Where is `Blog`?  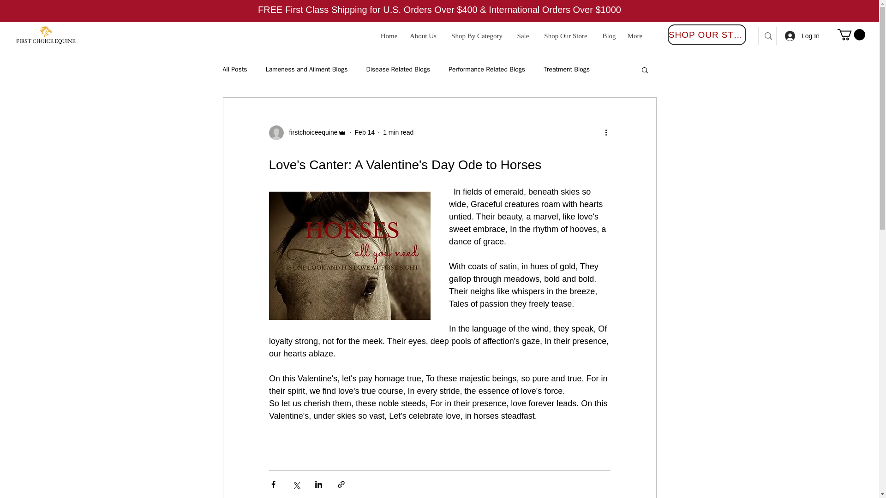 Blog is located at coordinates (609, 36).